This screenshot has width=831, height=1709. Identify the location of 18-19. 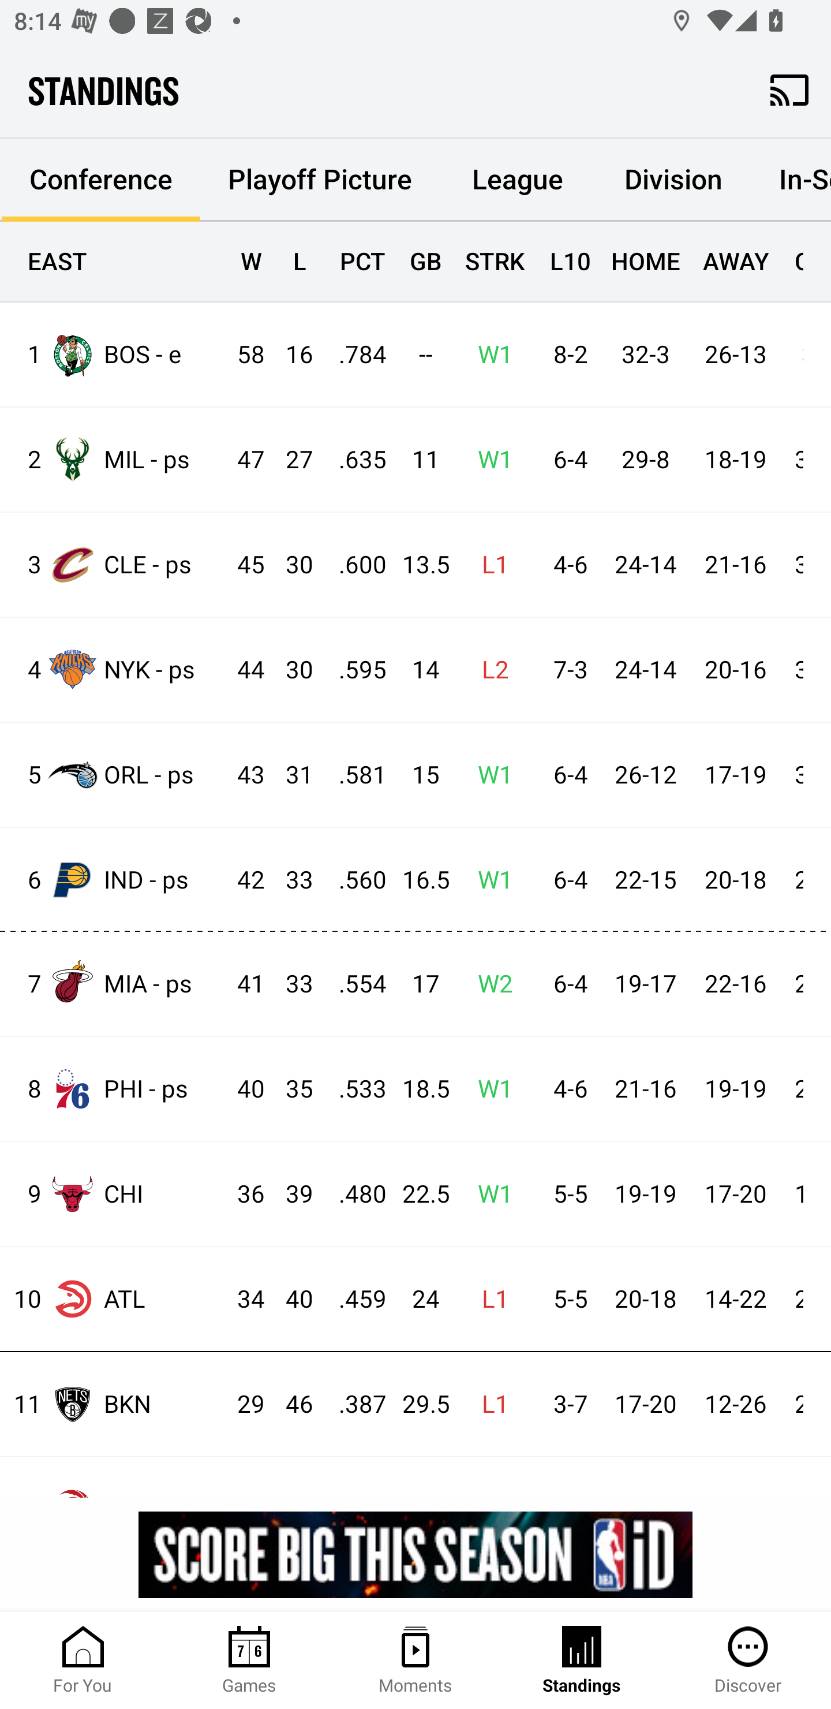
(735, 461).